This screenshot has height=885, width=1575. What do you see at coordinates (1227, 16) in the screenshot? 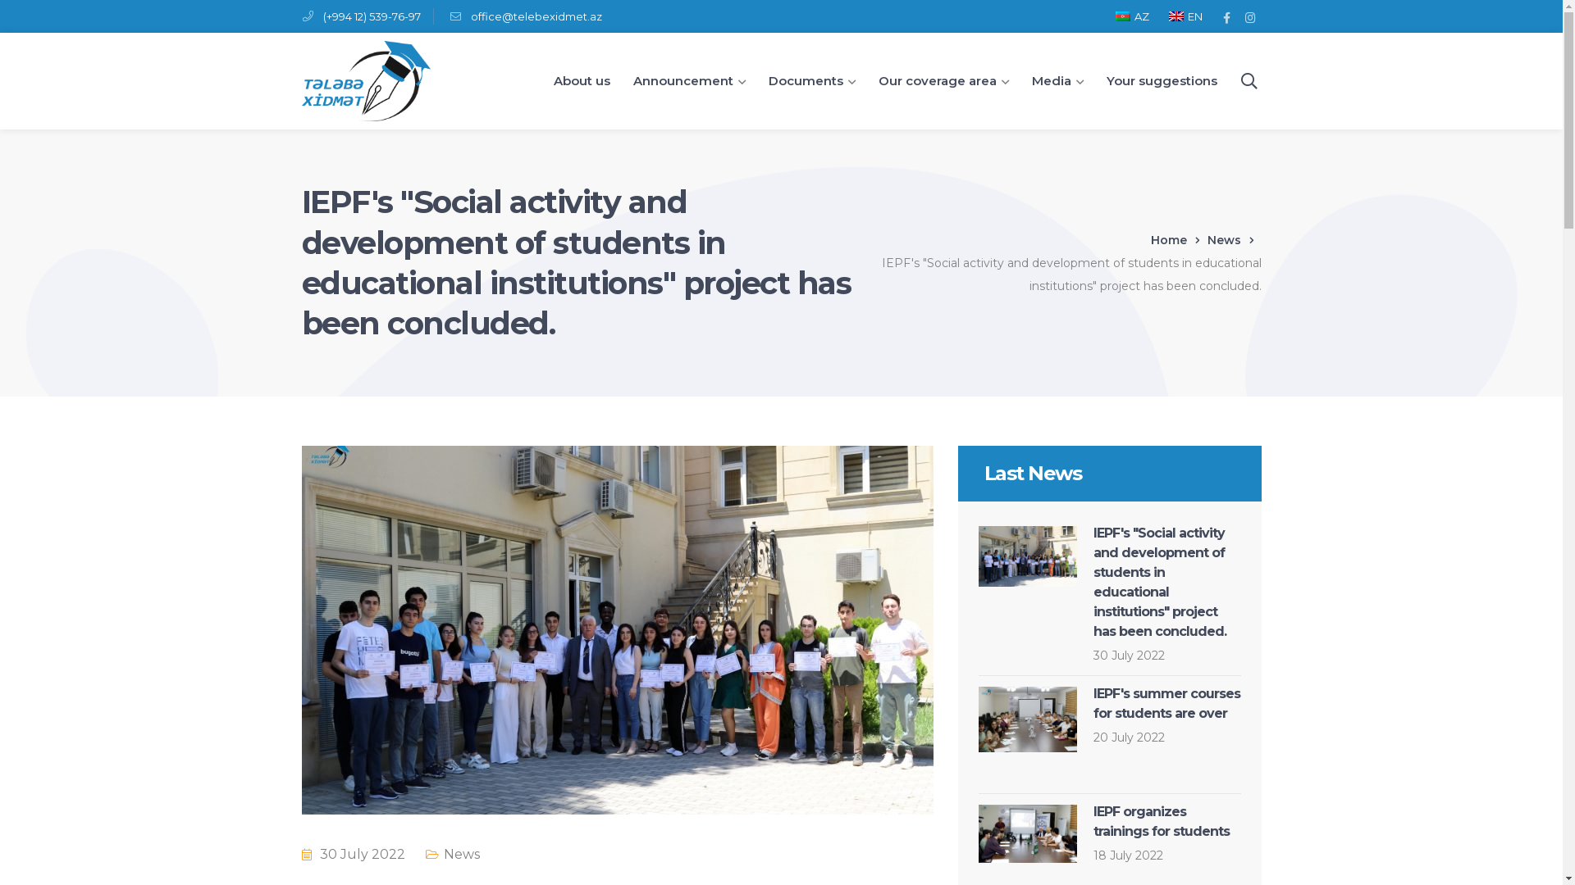
I see `Facebook Profile` at bounding box center [1227, 16].